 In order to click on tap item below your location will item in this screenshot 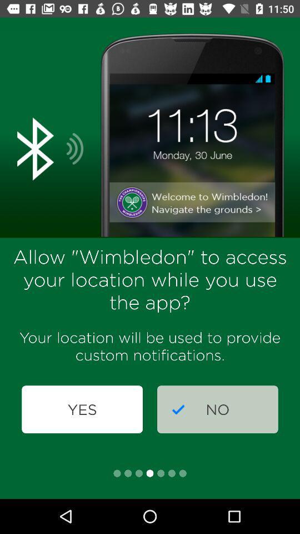, I will do `click(82, 409)`.